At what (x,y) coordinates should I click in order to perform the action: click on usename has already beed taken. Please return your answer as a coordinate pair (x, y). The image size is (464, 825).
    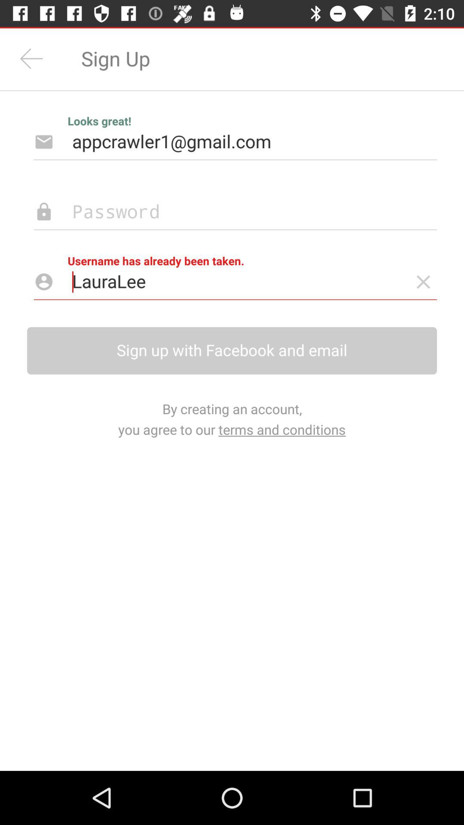
    Looking at the image, I should click on (424, 282).